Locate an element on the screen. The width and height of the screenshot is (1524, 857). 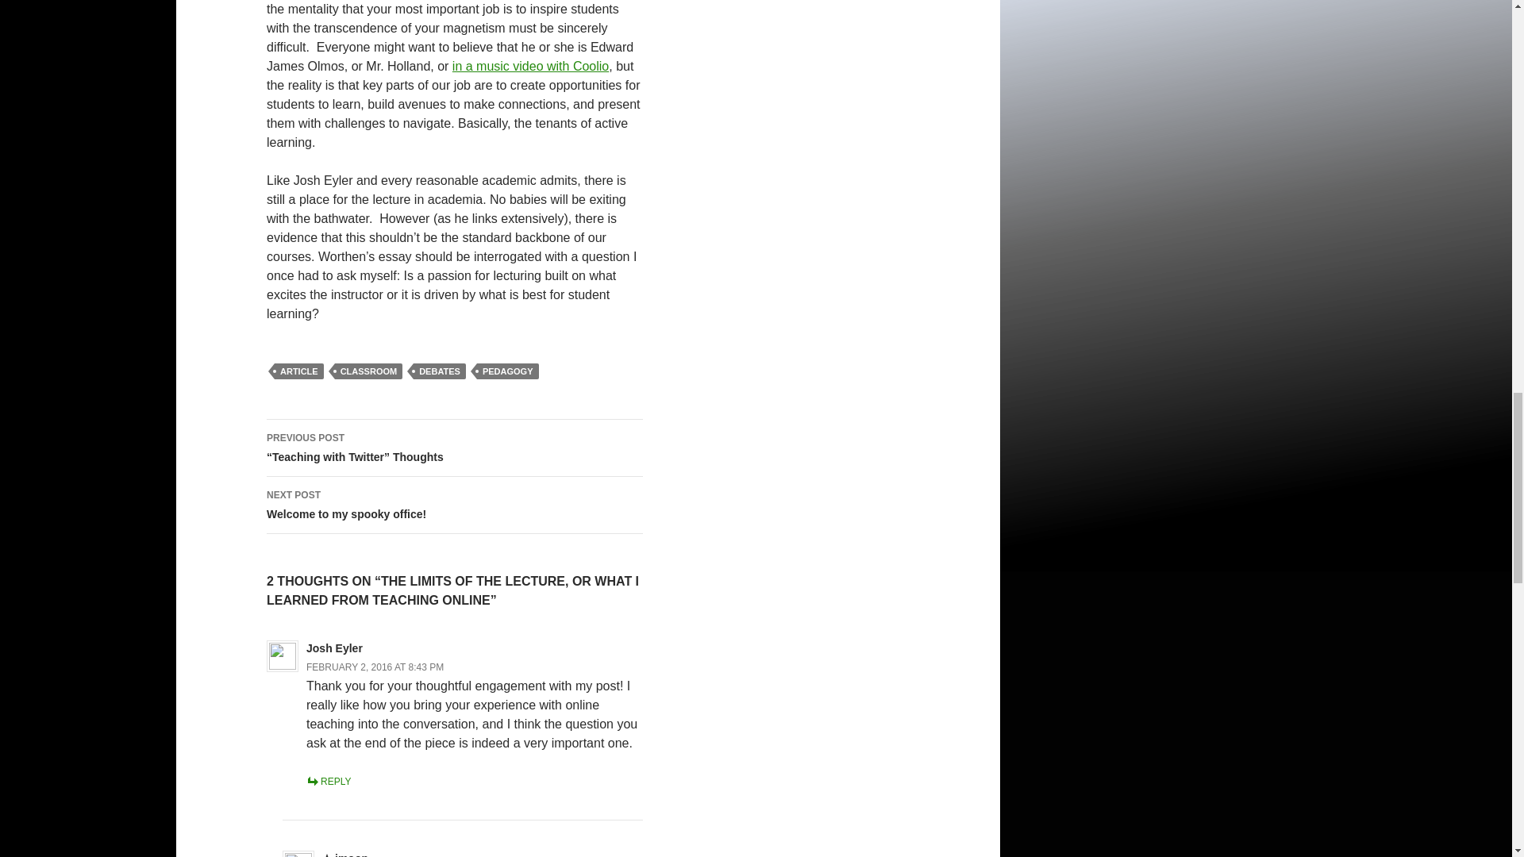
REPLY is located at coordinates (328, 782).